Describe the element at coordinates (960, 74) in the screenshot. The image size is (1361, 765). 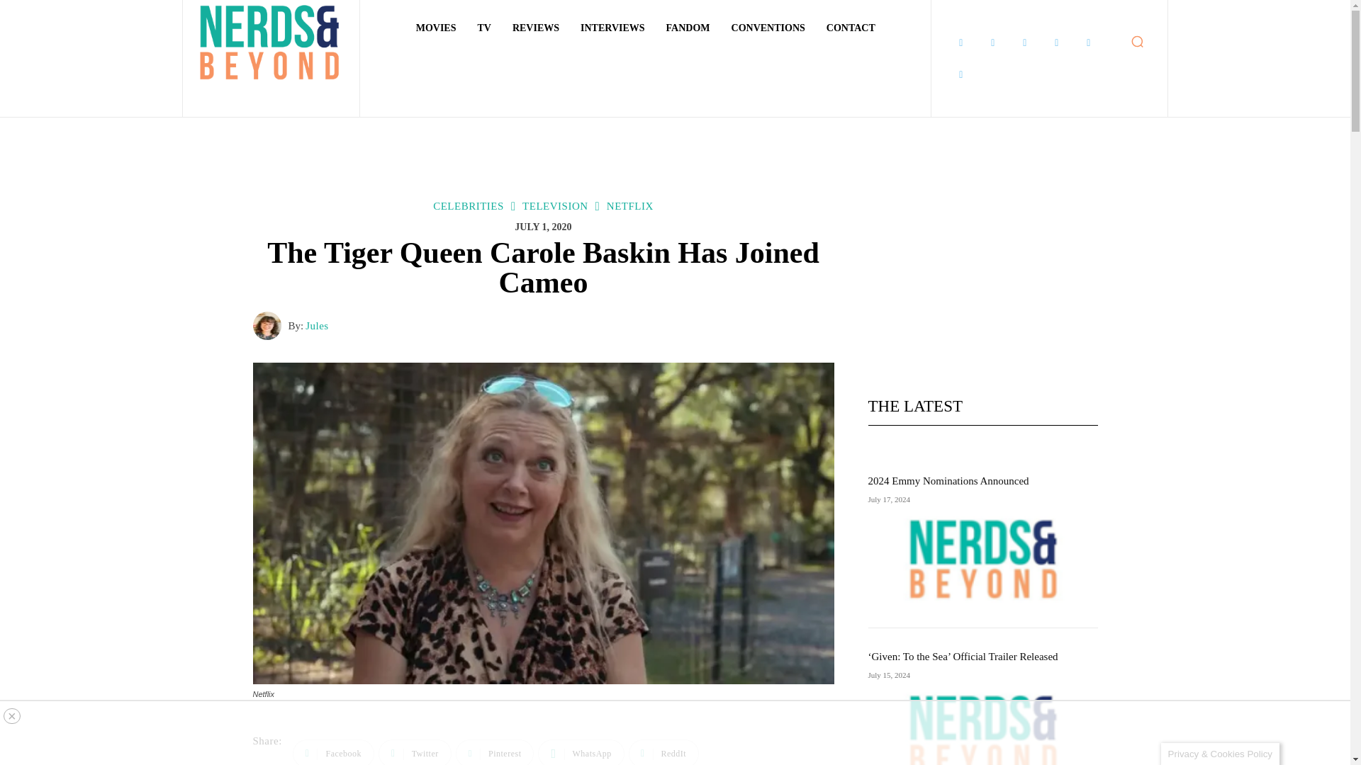
I see `Youtube` at that location.